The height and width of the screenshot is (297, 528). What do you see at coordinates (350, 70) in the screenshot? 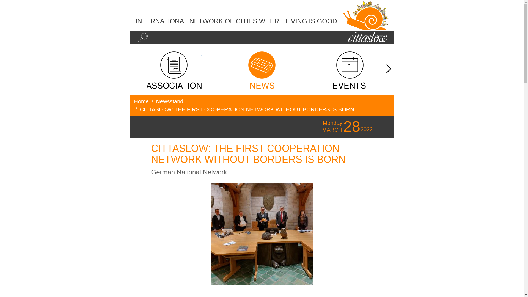
I see `Events` at bounding box center [350, 70].